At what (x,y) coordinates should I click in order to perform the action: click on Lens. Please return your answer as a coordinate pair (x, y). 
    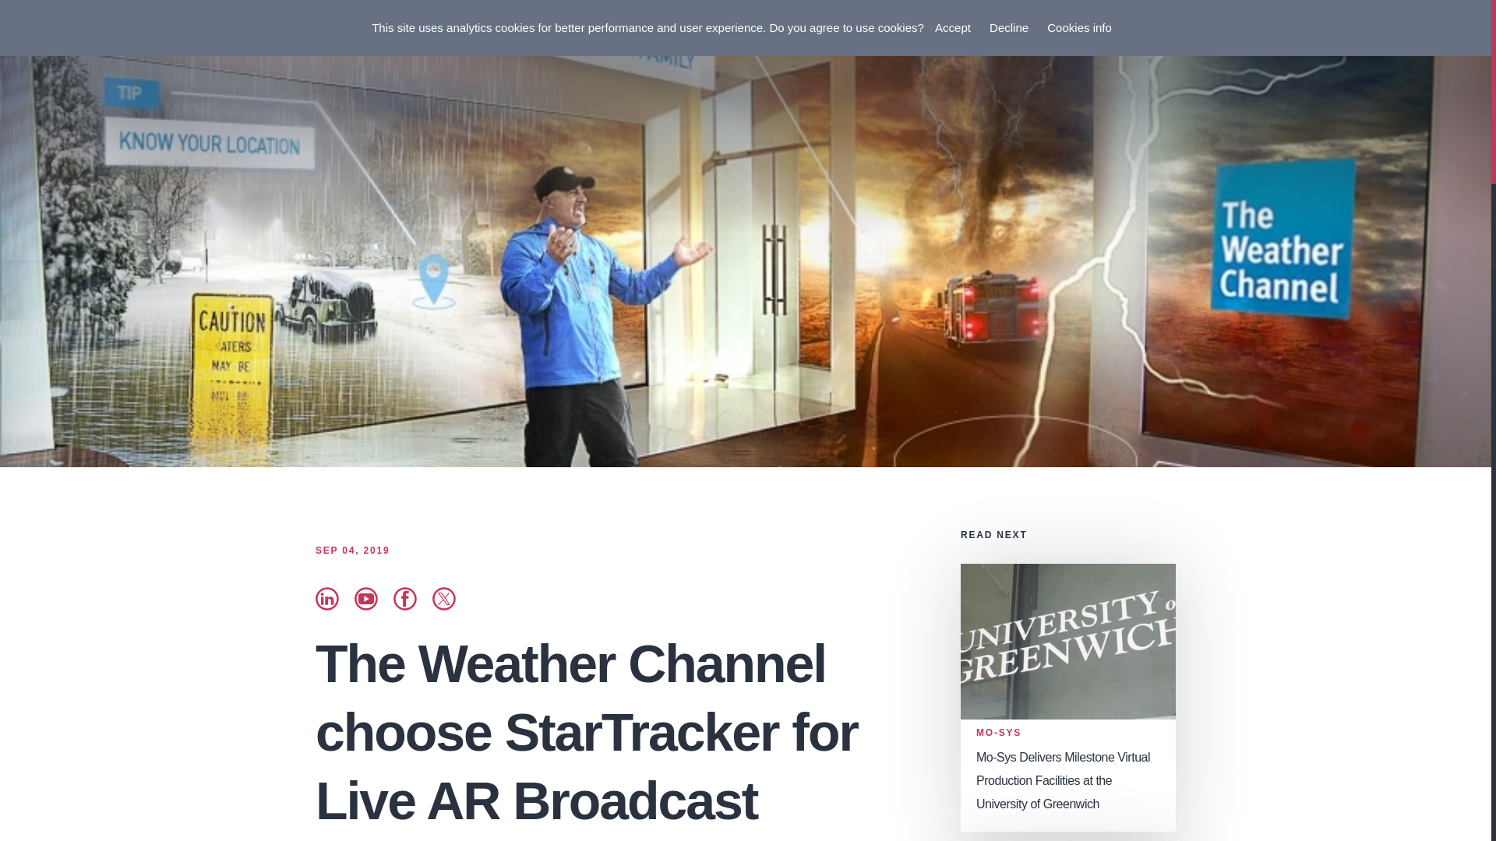
    Looking at the image, I should click on (1263, 30).